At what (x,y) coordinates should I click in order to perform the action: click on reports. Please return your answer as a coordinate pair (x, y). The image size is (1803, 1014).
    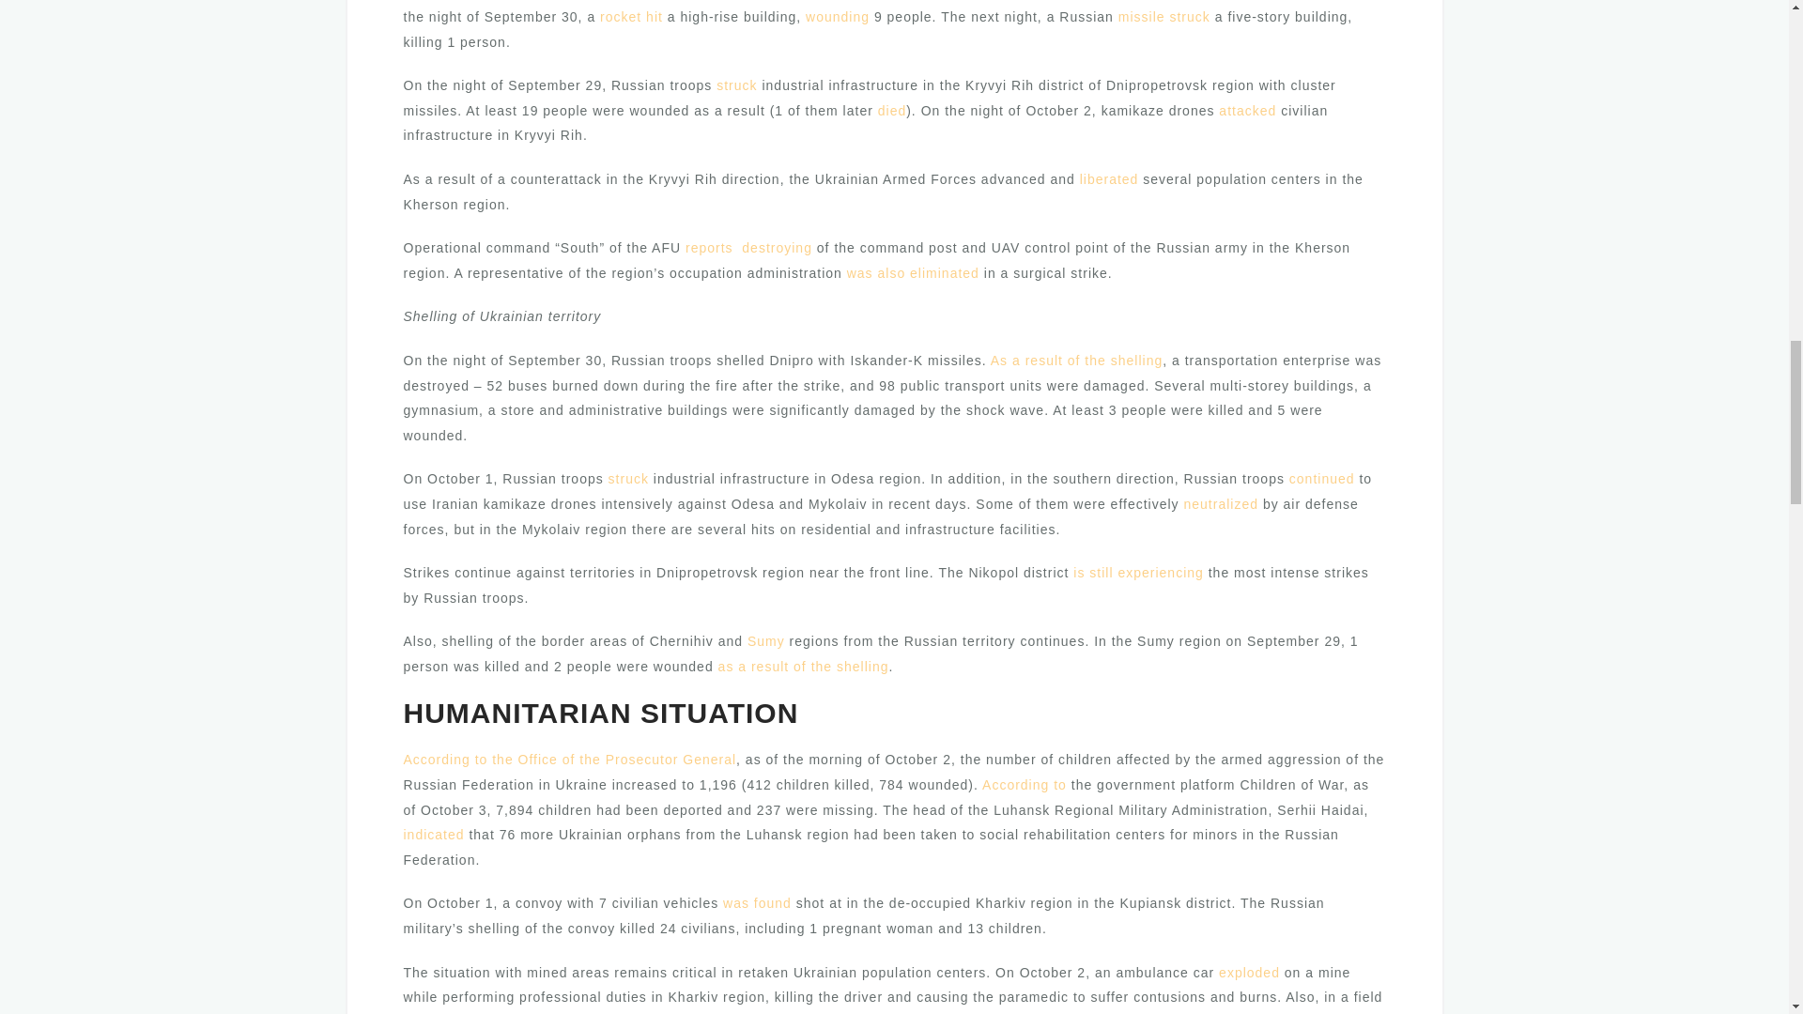
    Looking at the image, I should click on (709, 248).